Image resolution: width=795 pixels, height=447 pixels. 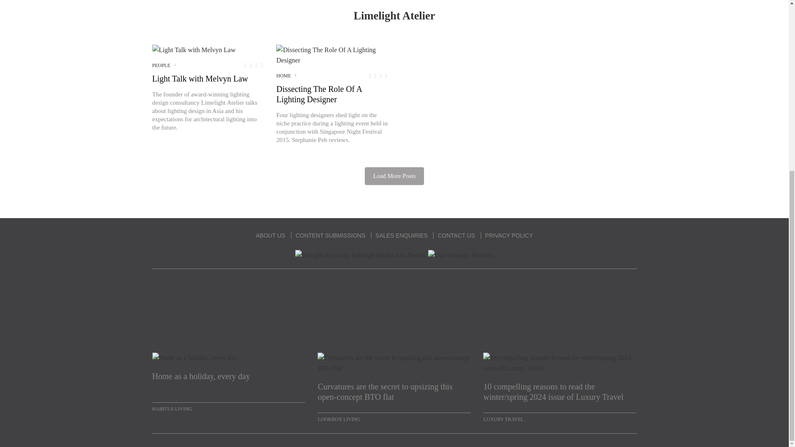 What do you see at coordinates (229, 382) in the screenshot?
I see `Home as a holiday, every day` at bounding box center [229, 382].